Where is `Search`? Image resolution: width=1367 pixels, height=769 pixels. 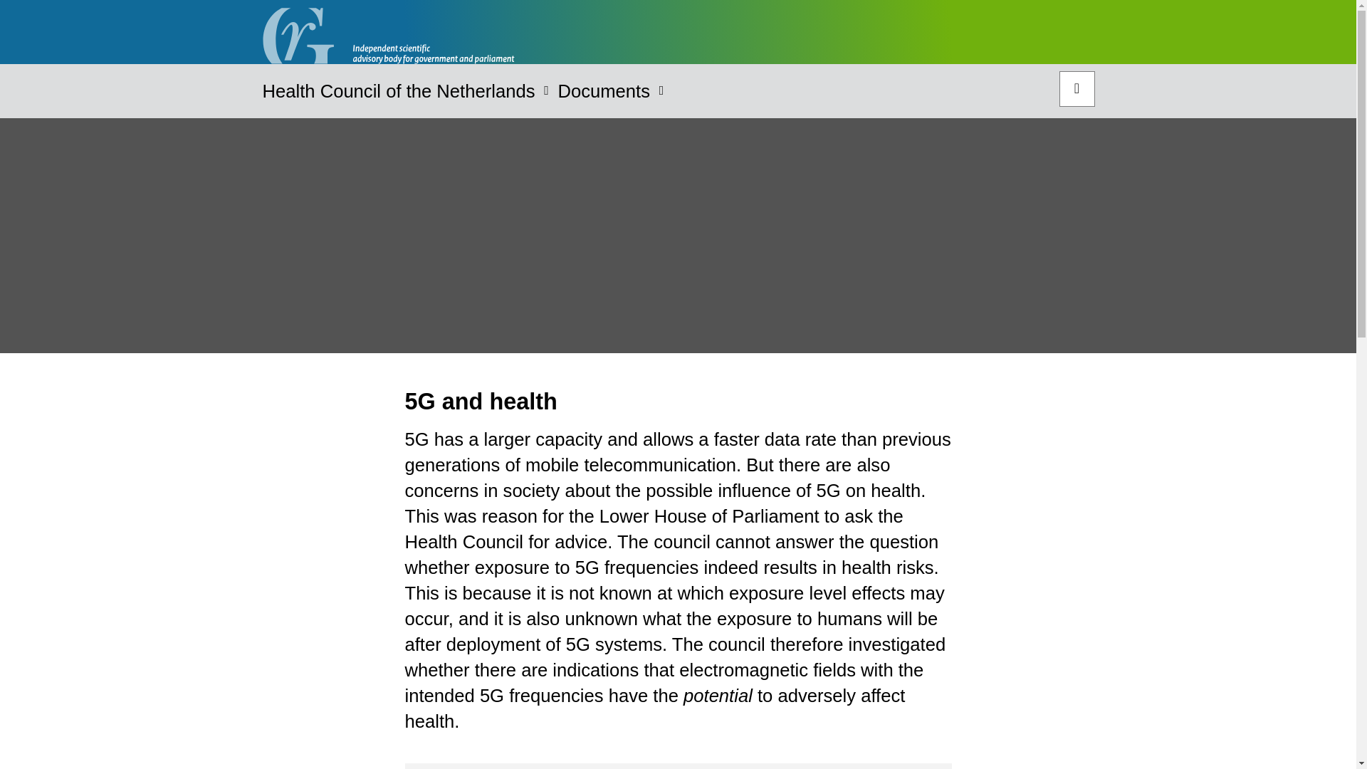 Search is located at coordinates (1077, 89).